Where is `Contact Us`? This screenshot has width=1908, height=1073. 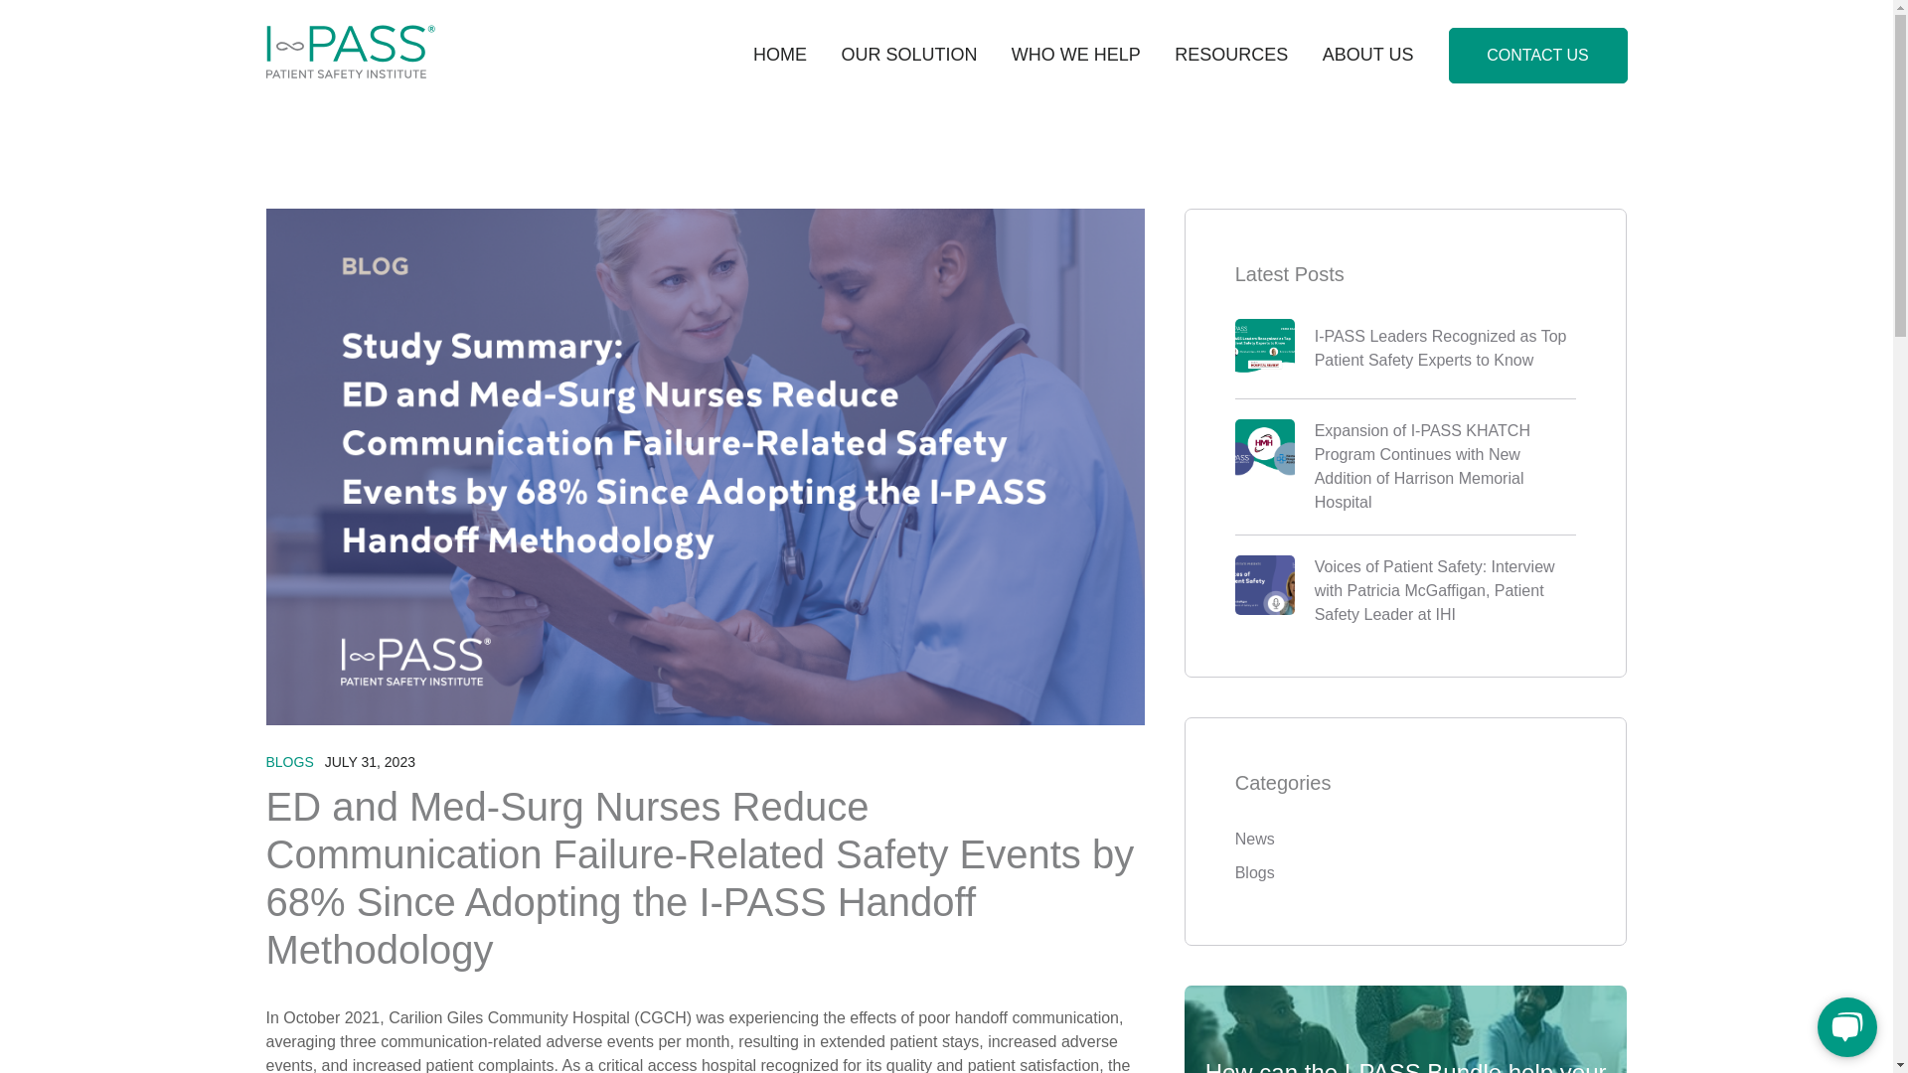 Contact Us is located at coordinates (1537, 56).